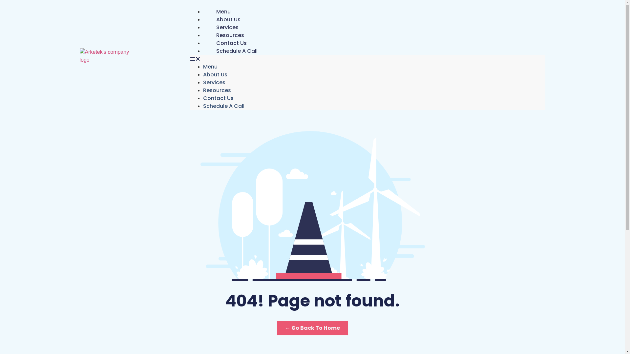 The height and width of the screenshot is (354, 630). I want to click on Resources, so click(230, 35).